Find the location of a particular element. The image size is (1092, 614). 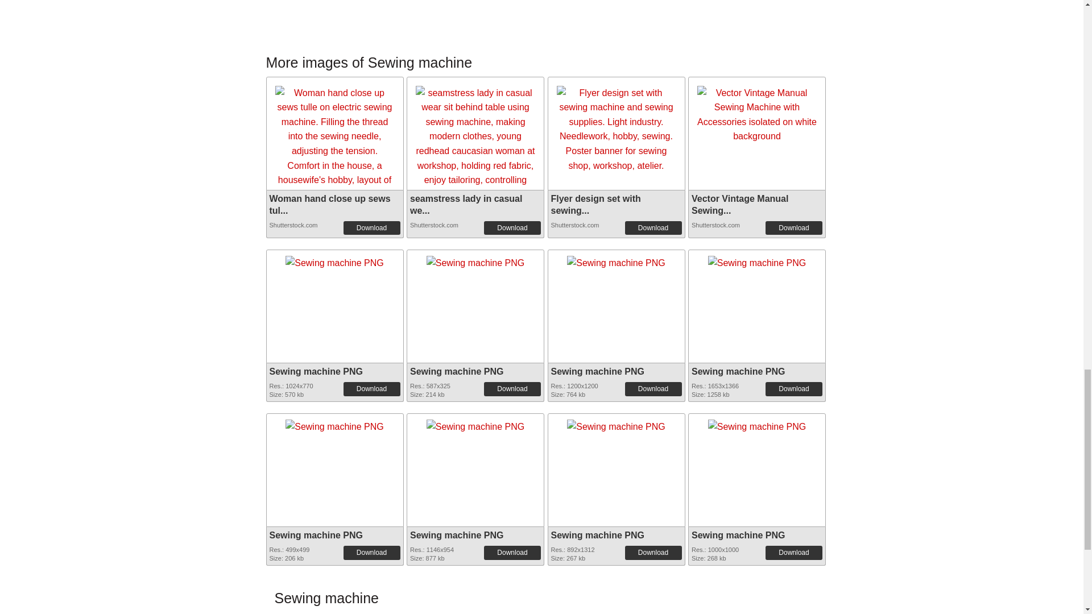

Sewing machine PNG is located at coordinates (334, 424).